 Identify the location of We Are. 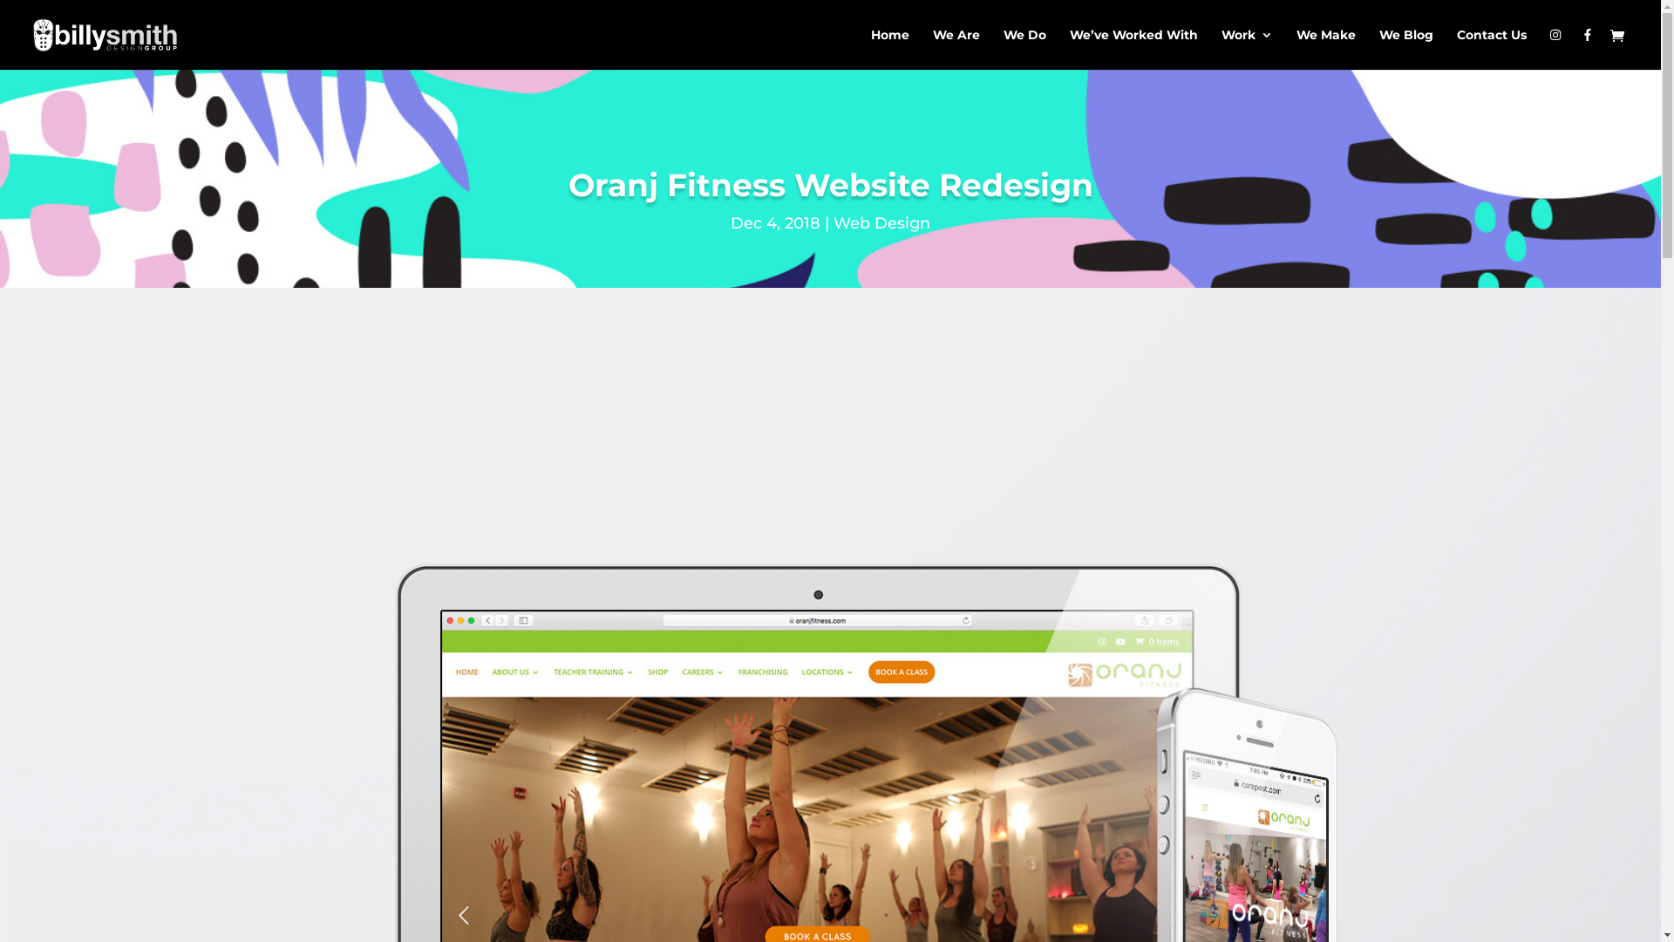
(956, 49).